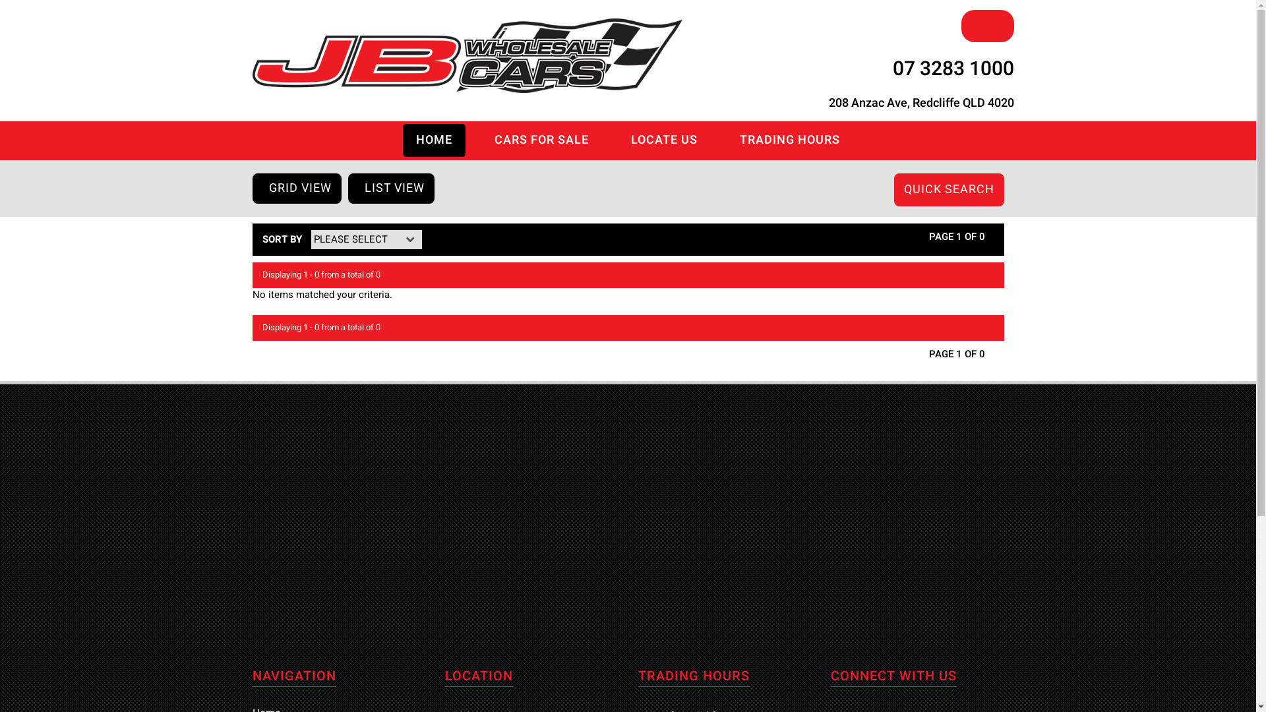 The width and height of the screenshot is (1266, 712). I want to click on 208 Anzac Ave, Redcliffe QLD 4020, so click(920, 104).